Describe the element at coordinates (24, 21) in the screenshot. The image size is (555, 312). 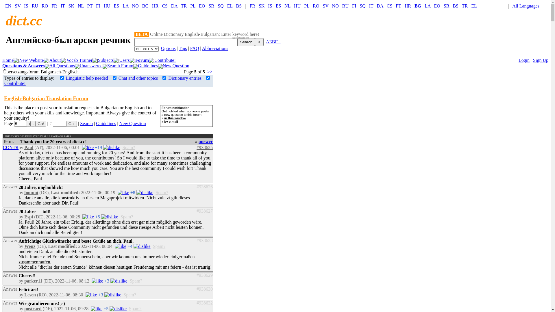
I see `dict.cc` at that location.